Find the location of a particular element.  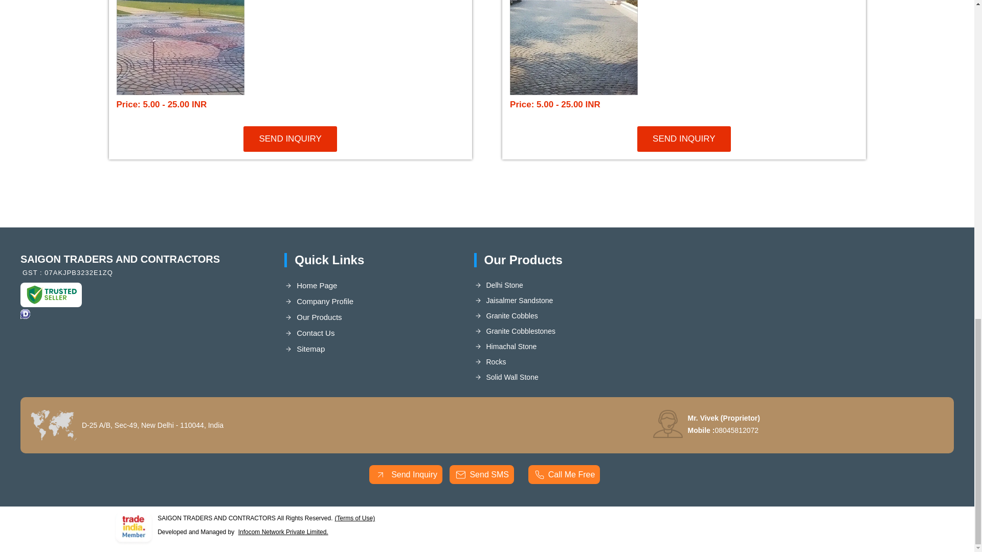

Send SMS is located at coordinates (460, 474).